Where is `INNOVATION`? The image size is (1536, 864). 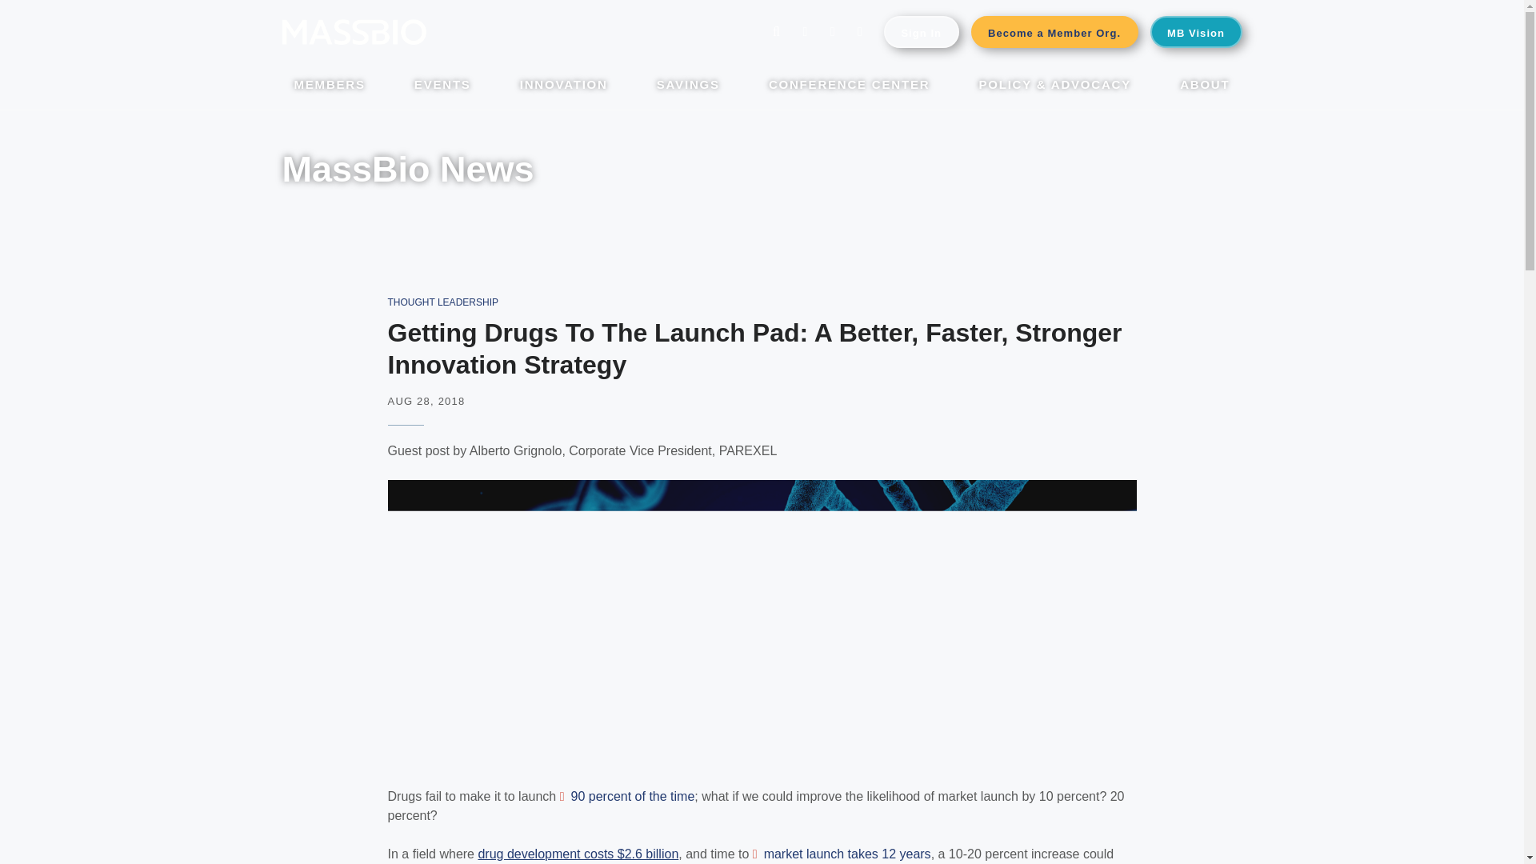
INNOVATION is located at coordinates (564, 86).